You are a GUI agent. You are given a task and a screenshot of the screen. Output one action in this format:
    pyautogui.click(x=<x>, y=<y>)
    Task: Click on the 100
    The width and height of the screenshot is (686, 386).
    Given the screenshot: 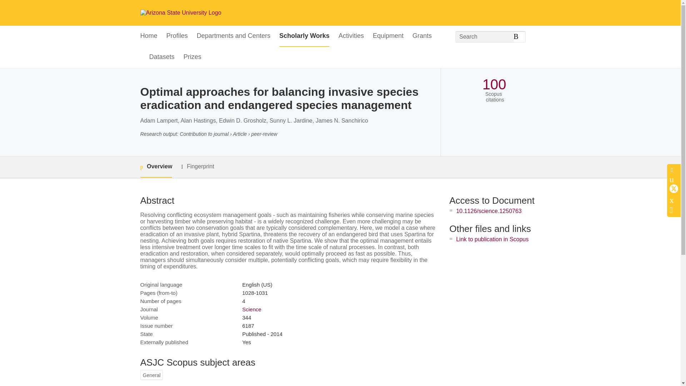 What is the action you would take?
    pyautogui.click(x=494, y=84)
    